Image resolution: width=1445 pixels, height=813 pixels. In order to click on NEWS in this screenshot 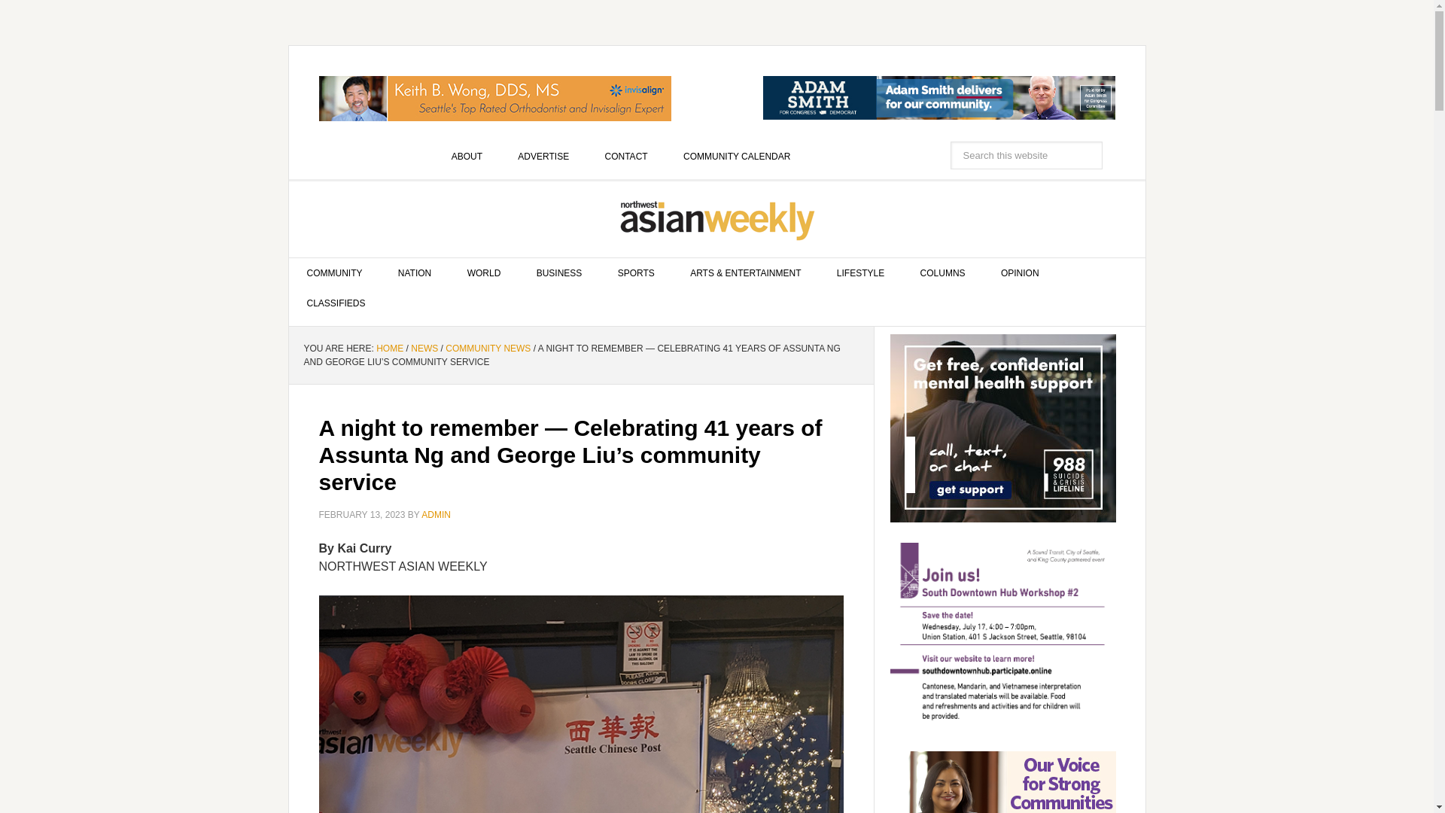, I will do `click(424, 348)`.